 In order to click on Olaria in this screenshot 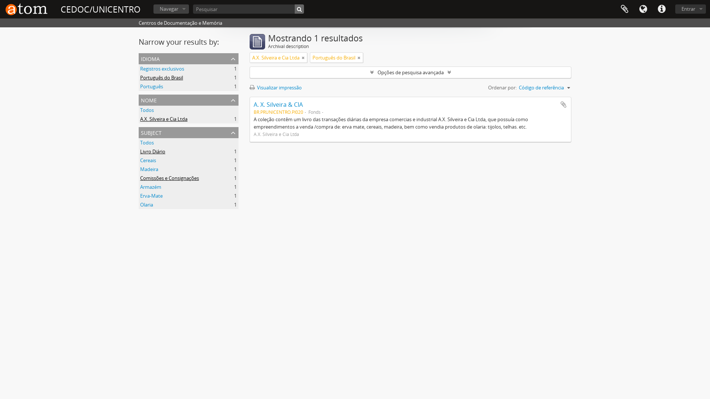, I will do `click(146, 205)`.